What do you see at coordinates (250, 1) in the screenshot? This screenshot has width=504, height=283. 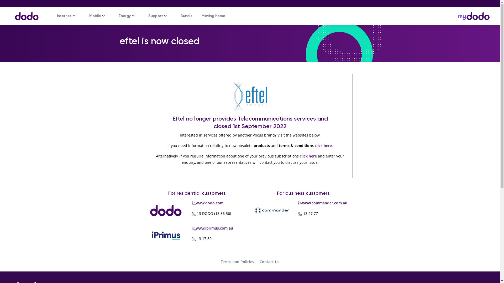 I see `Skip to main content` at bounding box center [250, 1].